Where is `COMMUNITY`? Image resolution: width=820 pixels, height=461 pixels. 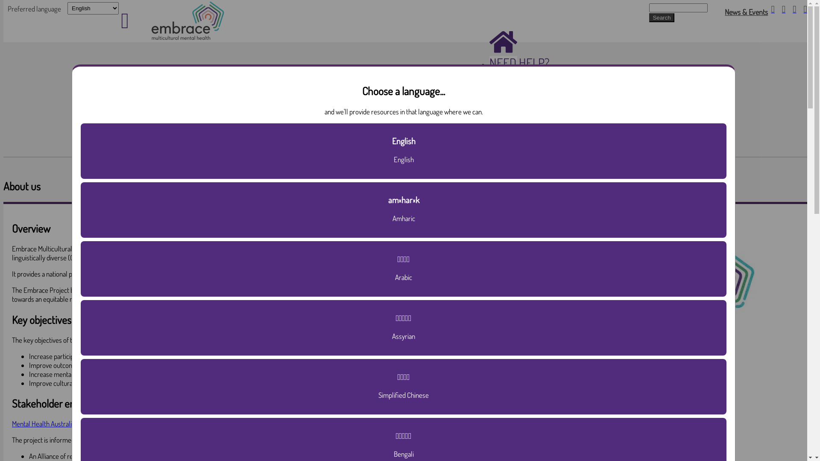 COMMUNITY is located at coordinates (518, 112).